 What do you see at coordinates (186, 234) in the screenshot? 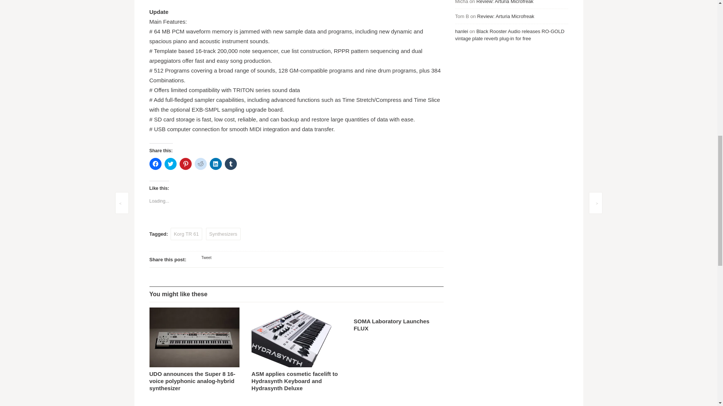
I see `Korg TR 61` at bounding box center [186, 234].